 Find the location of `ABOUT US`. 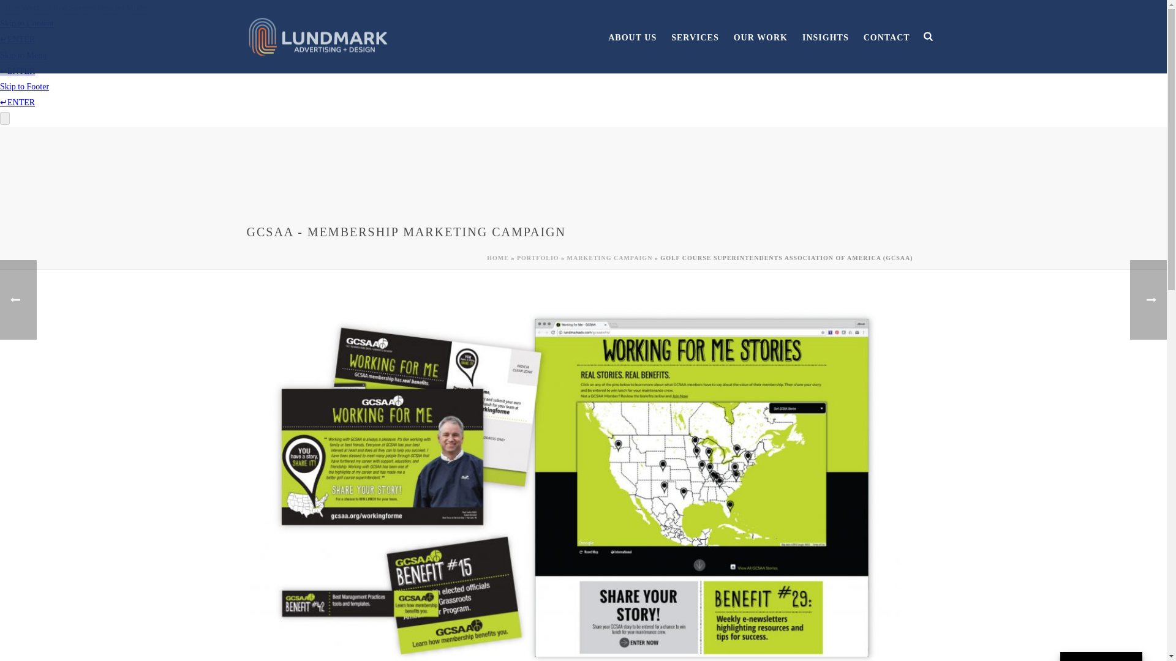

ABOUT US is located at coordinates (632, 37).